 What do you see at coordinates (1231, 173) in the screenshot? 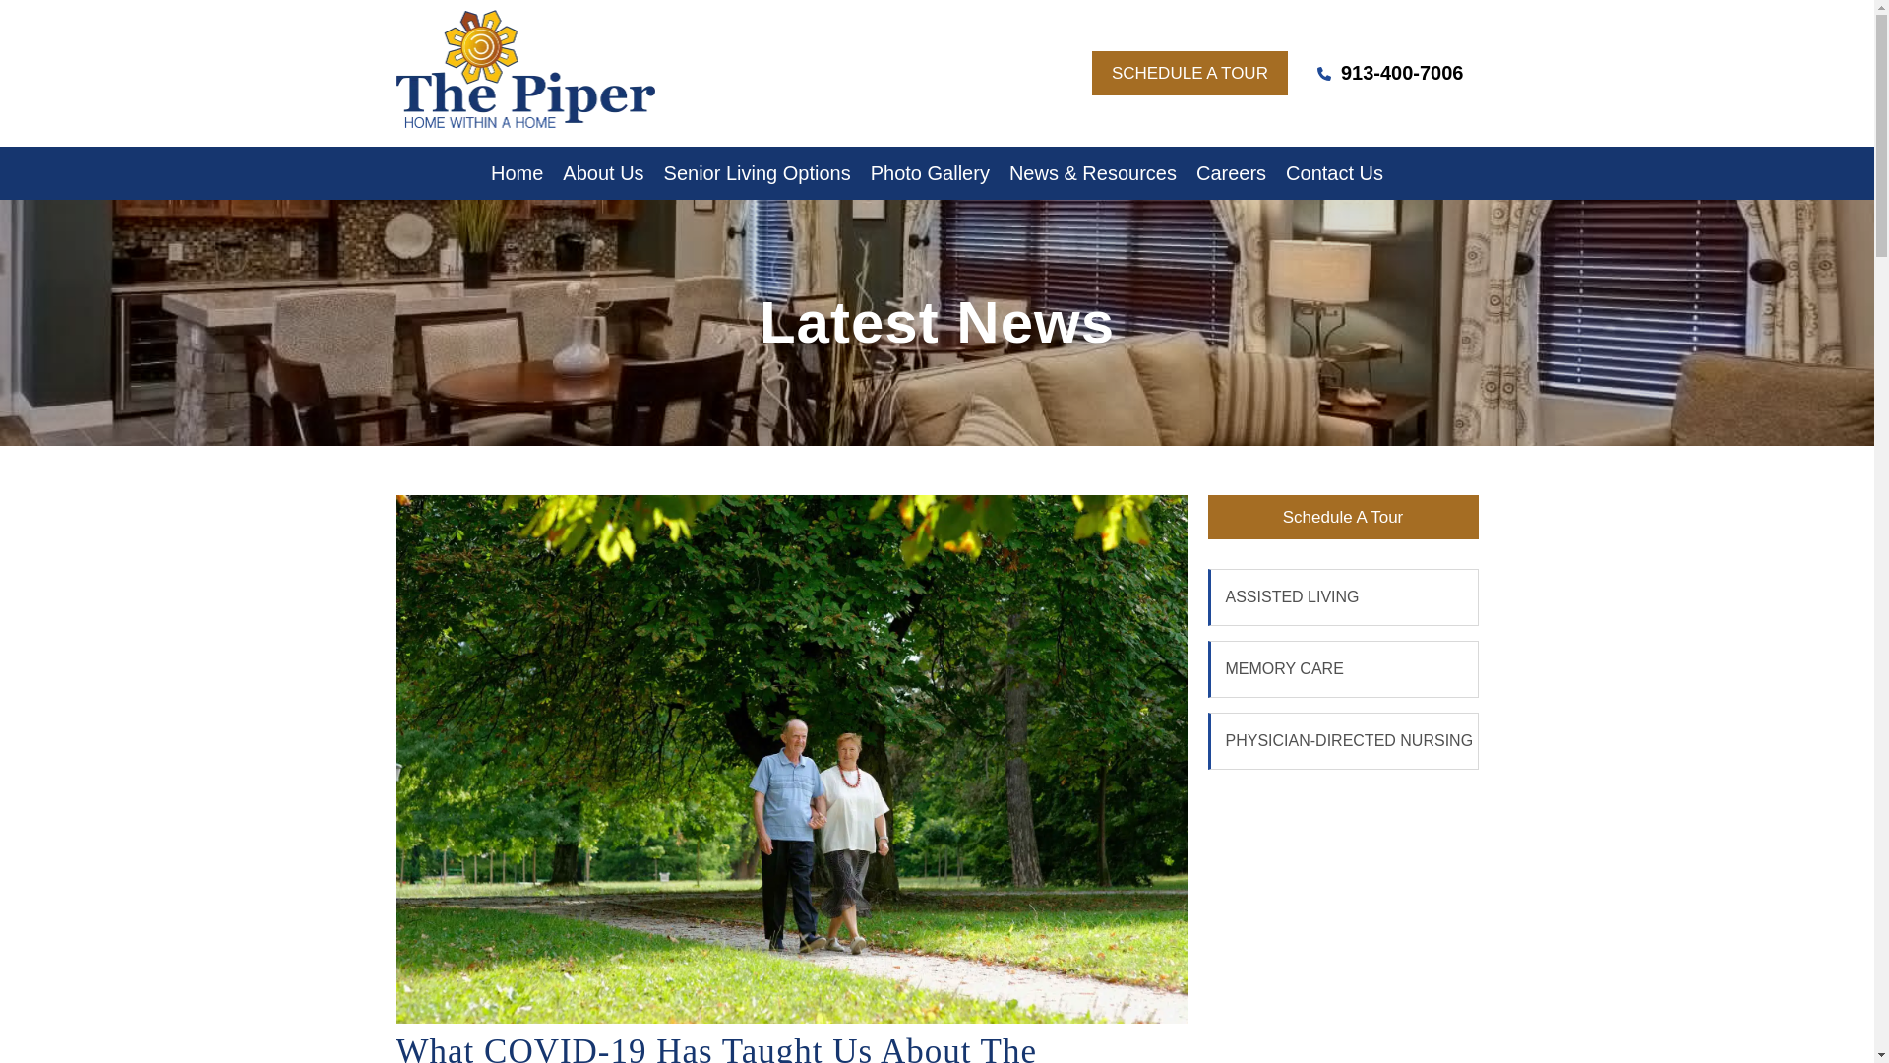
I see `Careers` at bounding box center [1231, 173].